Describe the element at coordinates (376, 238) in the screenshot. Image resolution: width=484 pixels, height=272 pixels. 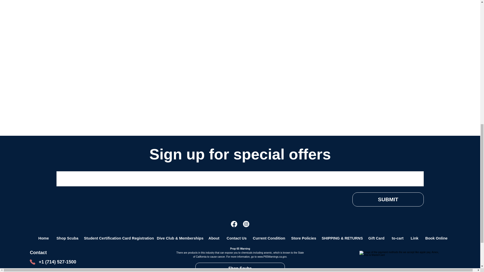
I see `Gift Card` at that location.